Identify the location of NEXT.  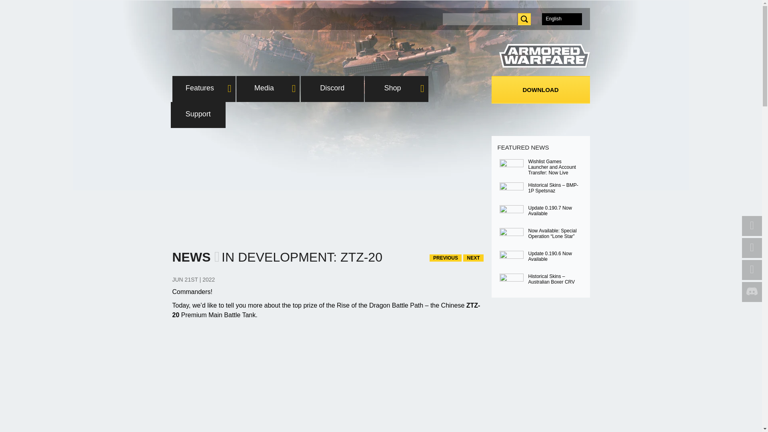
(473, 258).